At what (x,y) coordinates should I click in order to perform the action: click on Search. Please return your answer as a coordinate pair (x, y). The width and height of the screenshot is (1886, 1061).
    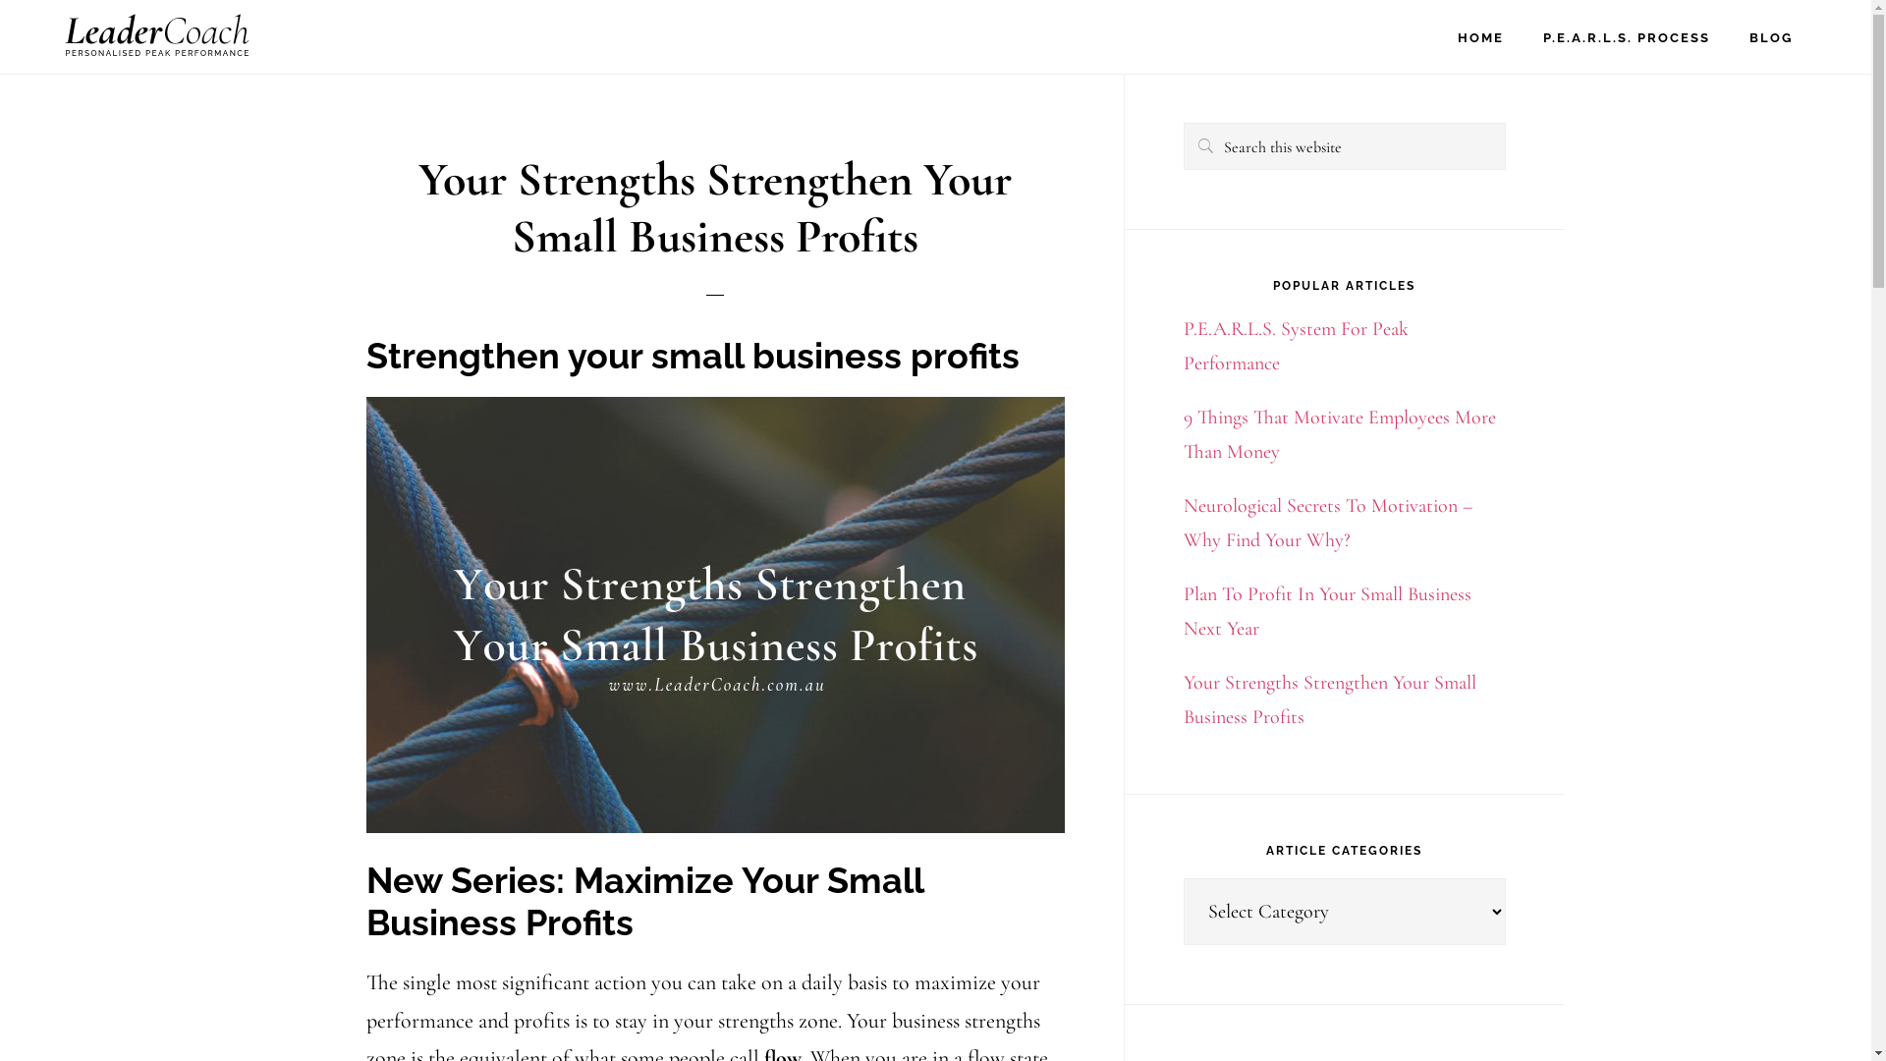
    Looking at the image, I should click on (1505, 122).